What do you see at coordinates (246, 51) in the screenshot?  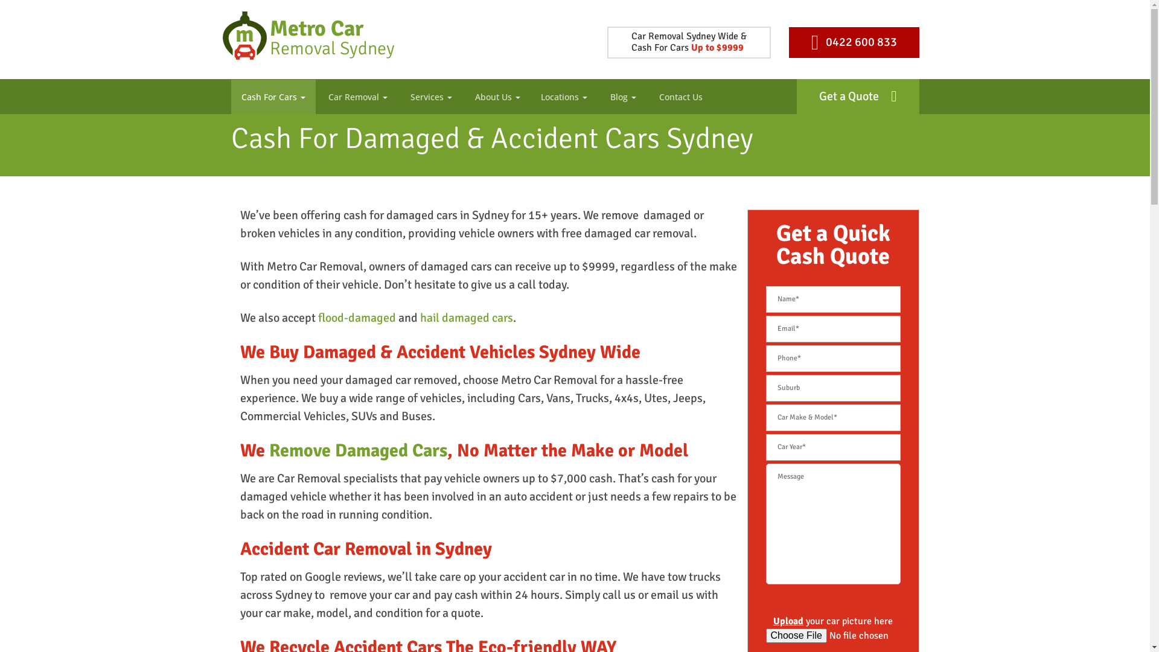 I see `Metro Car Removal` at bounding box center [246, 51].